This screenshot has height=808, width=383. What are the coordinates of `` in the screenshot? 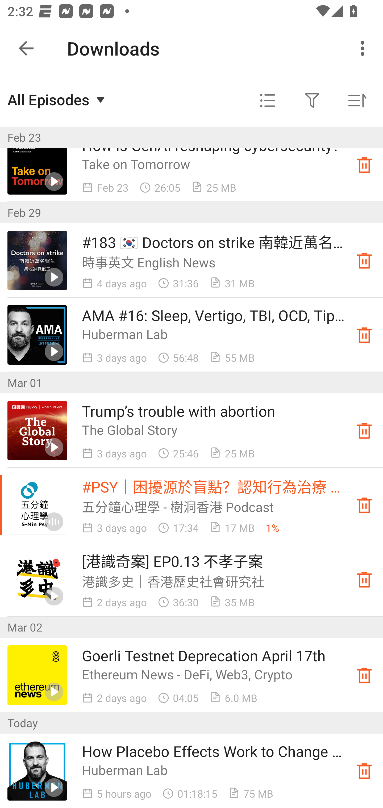 It's located at (312, 100).